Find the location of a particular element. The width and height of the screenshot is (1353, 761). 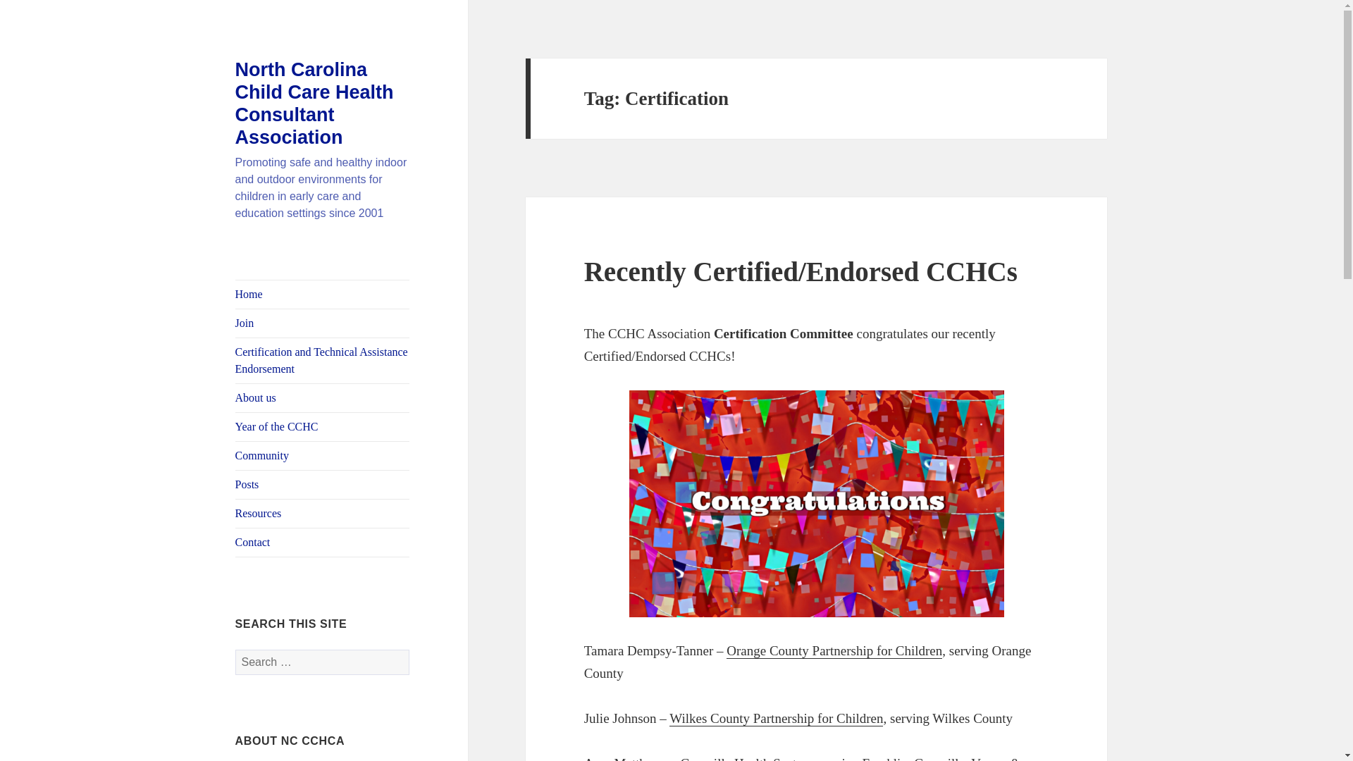

Community is located at coordinates (323, 456).